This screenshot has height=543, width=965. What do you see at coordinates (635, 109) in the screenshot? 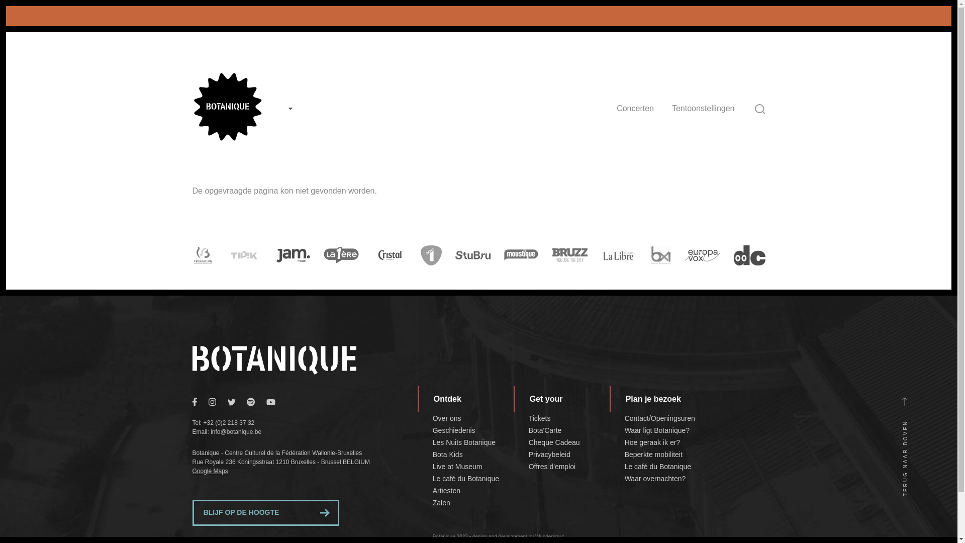
I see `Concerten` at bounding box center [635, 109].